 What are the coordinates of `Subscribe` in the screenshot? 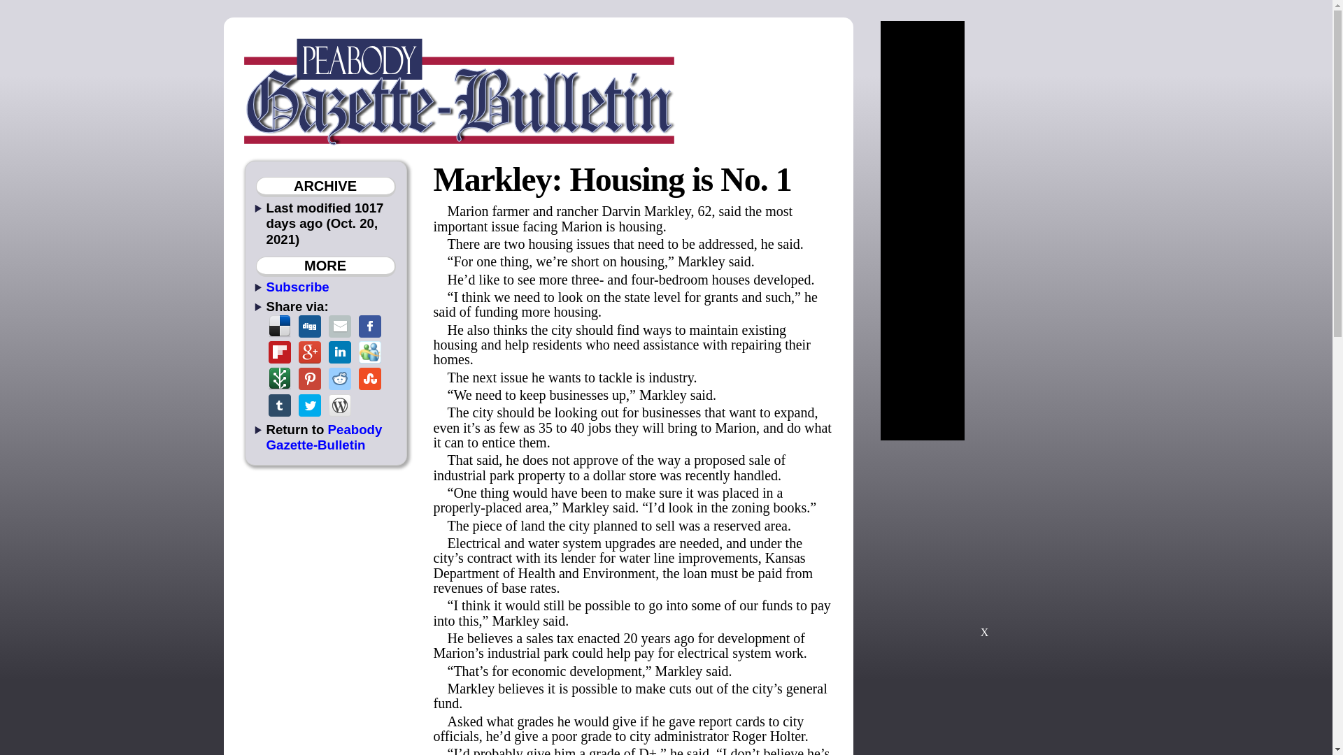 It's located at (297, 287).